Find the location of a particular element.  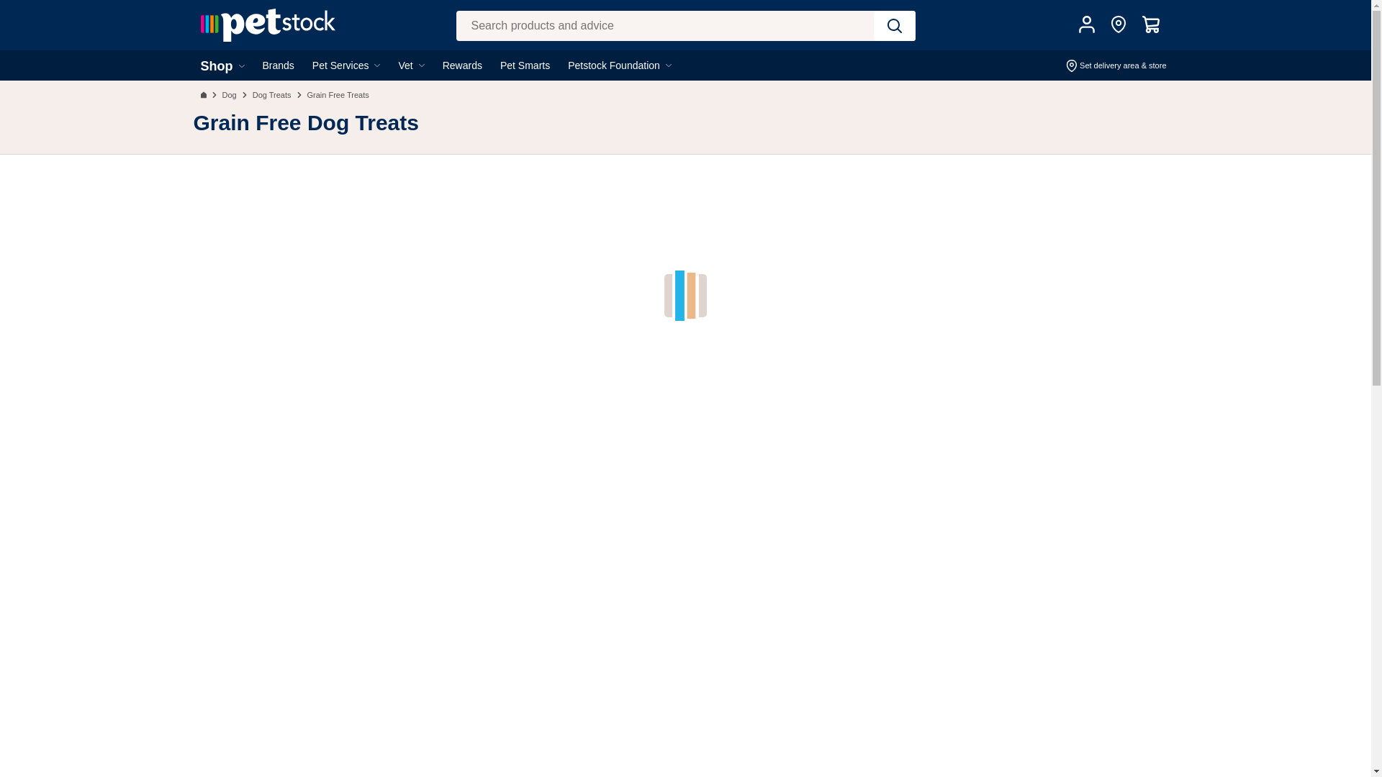

Profile is located at coordinates (1088, 24).